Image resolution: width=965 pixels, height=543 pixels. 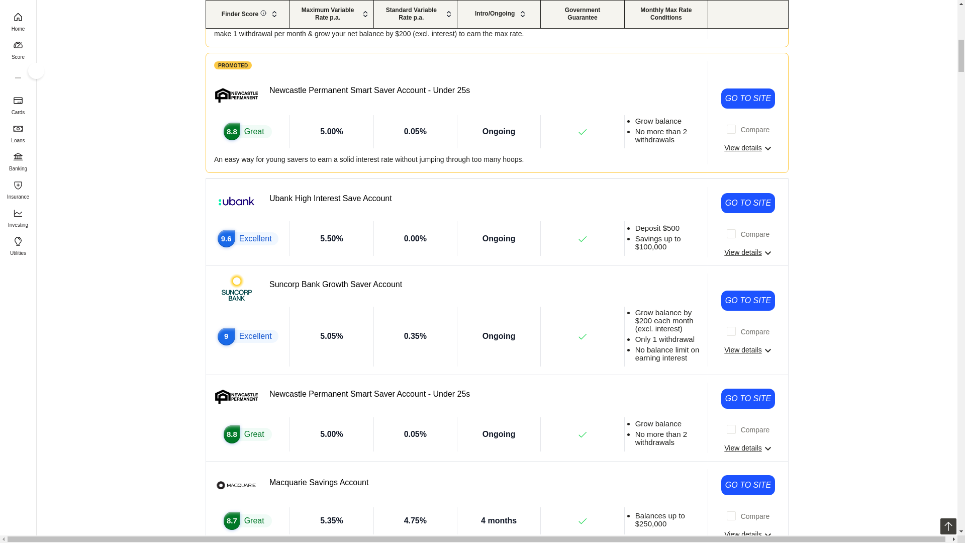 What do you see at coordinates (748, 350) in the screenshot?
I see `Read More About The Suncorp Bank Growth Saver Account` at bounding box center [748, 350].